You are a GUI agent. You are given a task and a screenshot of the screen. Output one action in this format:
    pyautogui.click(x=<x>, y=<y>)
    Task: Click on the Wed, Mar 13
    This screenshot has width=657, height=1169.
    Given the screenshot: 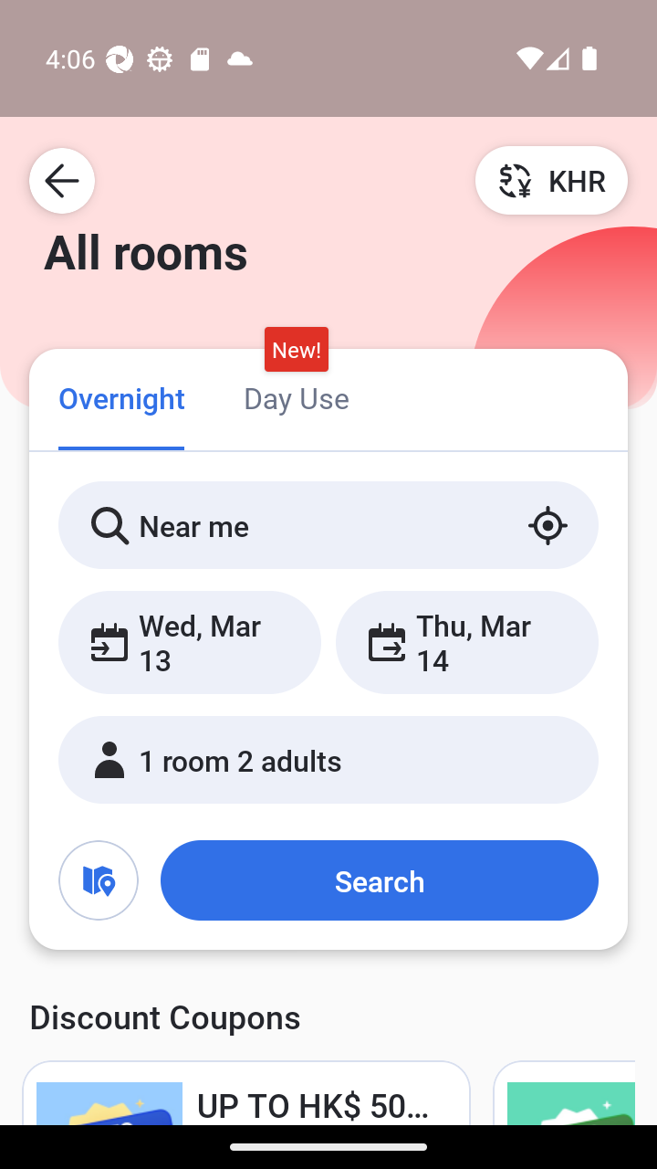 What is the action you would take?
    pyautogui.click(x=190, y=642)
    